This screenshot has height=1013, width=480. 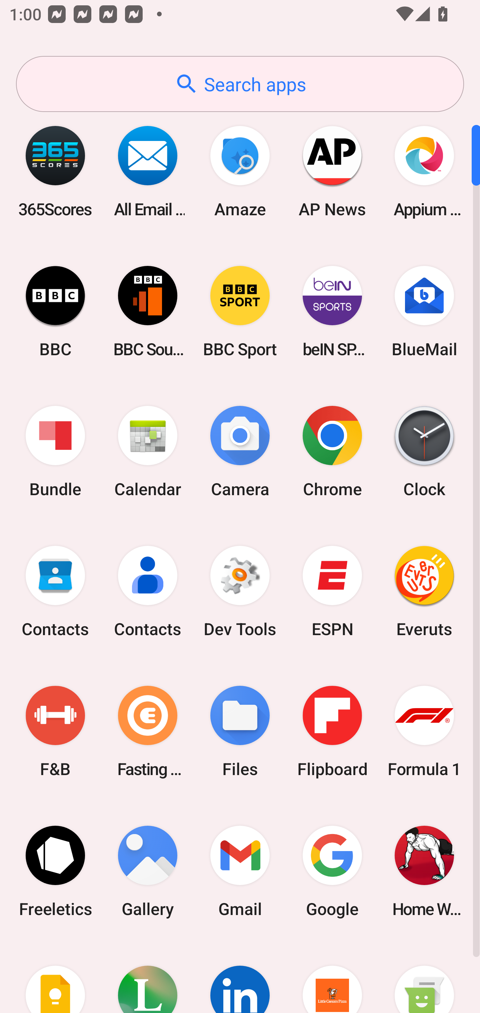 I want to click on Fasting Coach, so click(x=148, y=731).